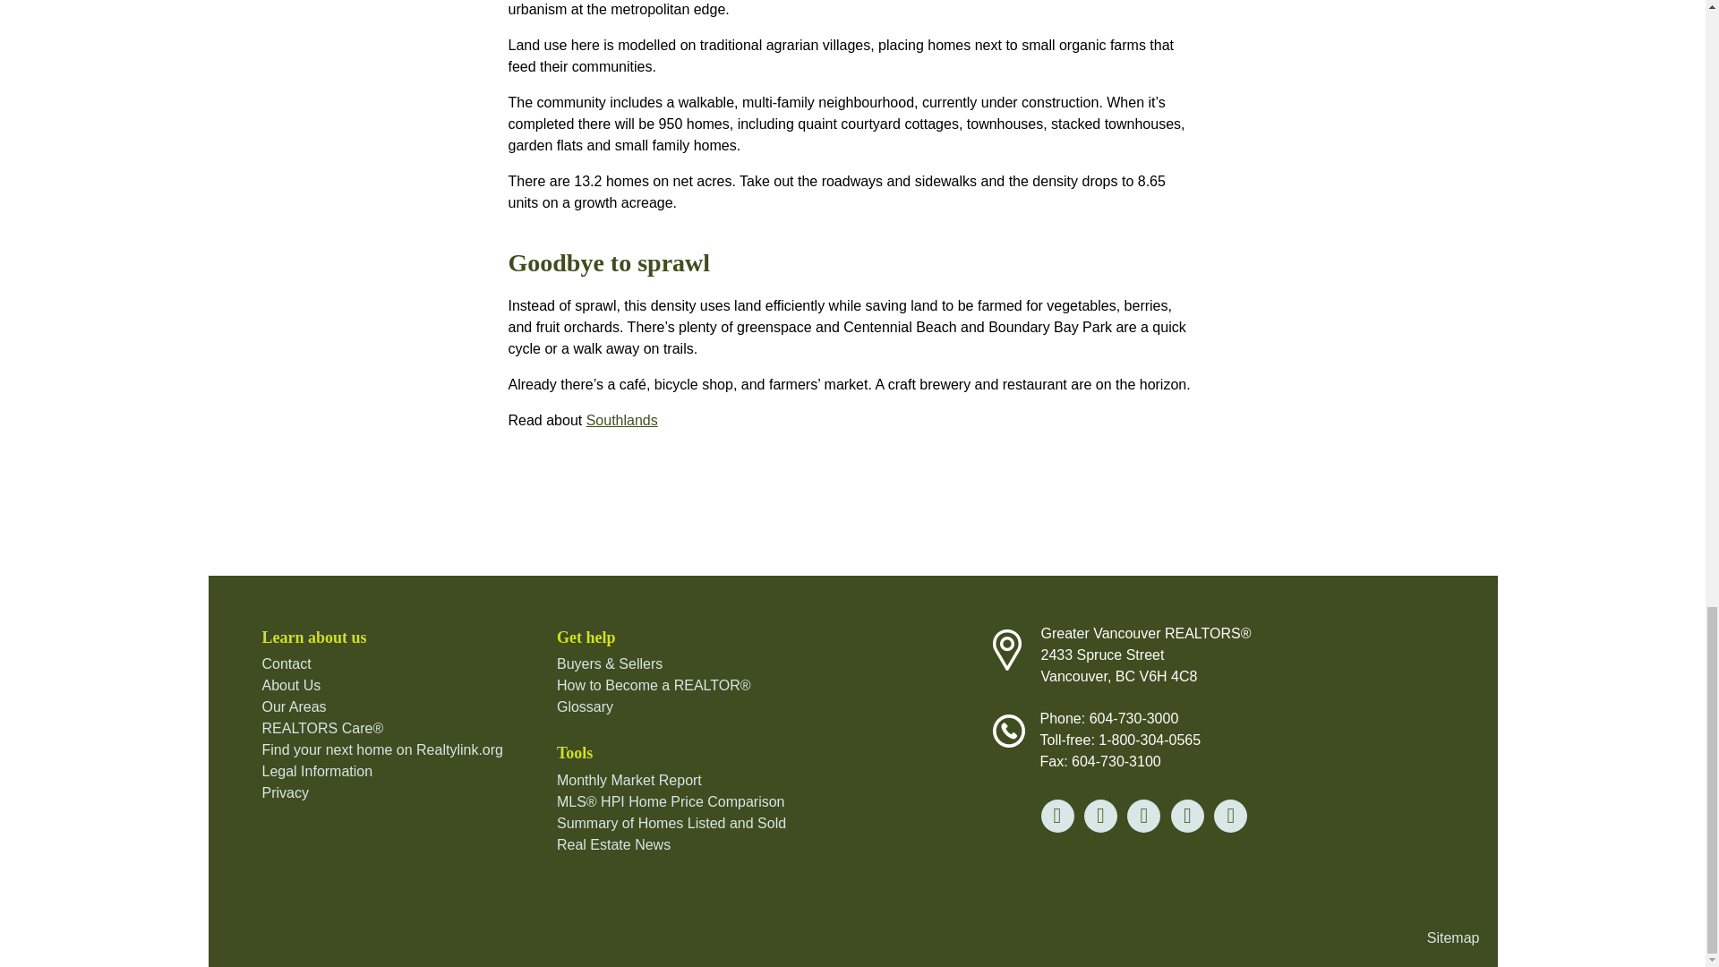 The height and width of the screenshot is (967, 1719). What do you see at coordinates (284, 792) in the screenshot?
I see `Privacy` at bounding box center [284, 792].